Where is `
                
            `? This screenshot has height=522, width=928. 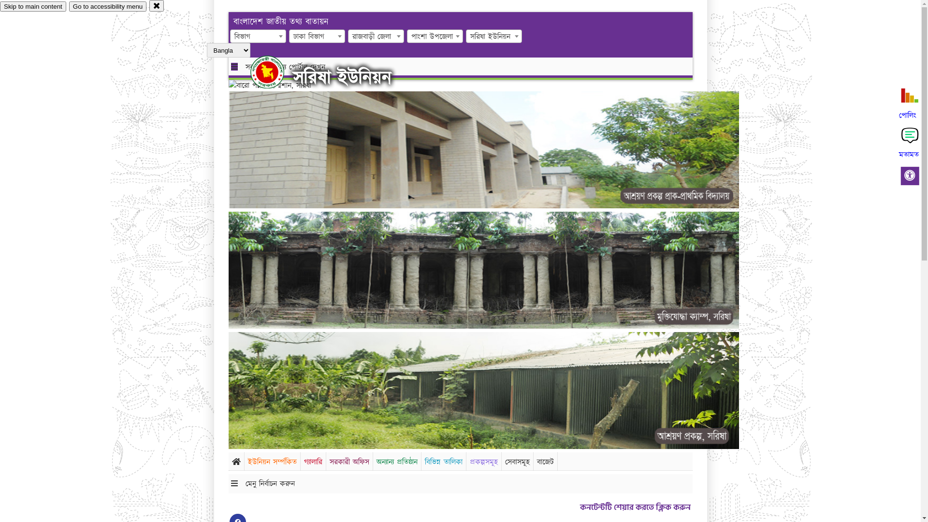

                
             is located at coordinates (275, 72).